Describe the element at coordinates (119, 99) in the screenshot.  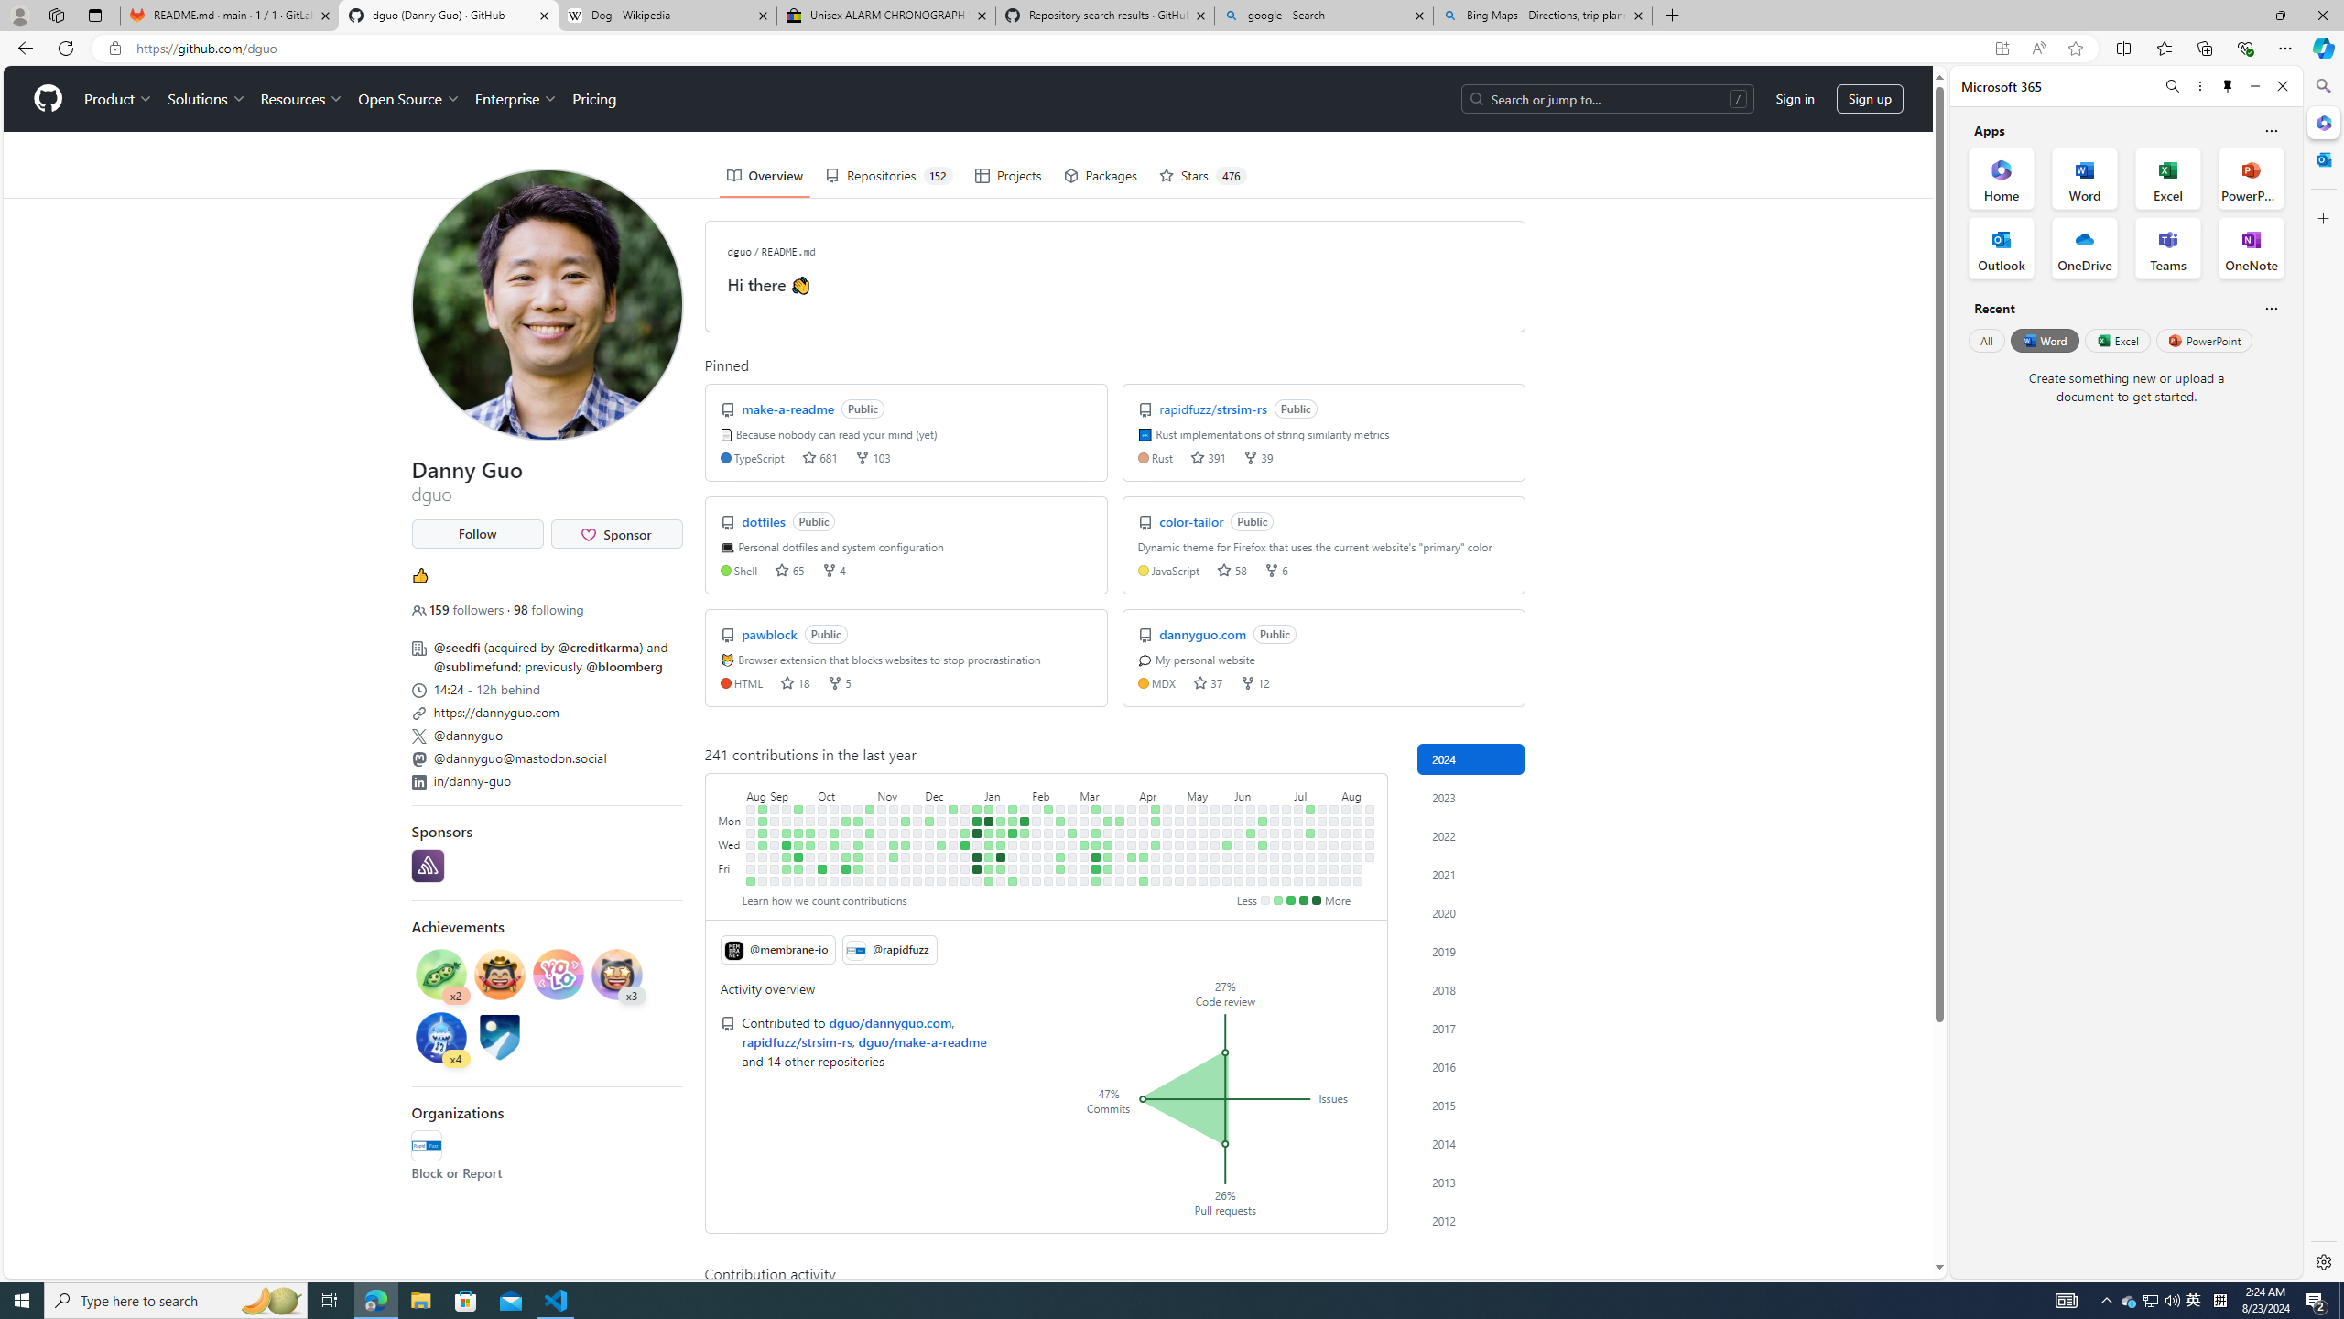
I see `Product` at that location.